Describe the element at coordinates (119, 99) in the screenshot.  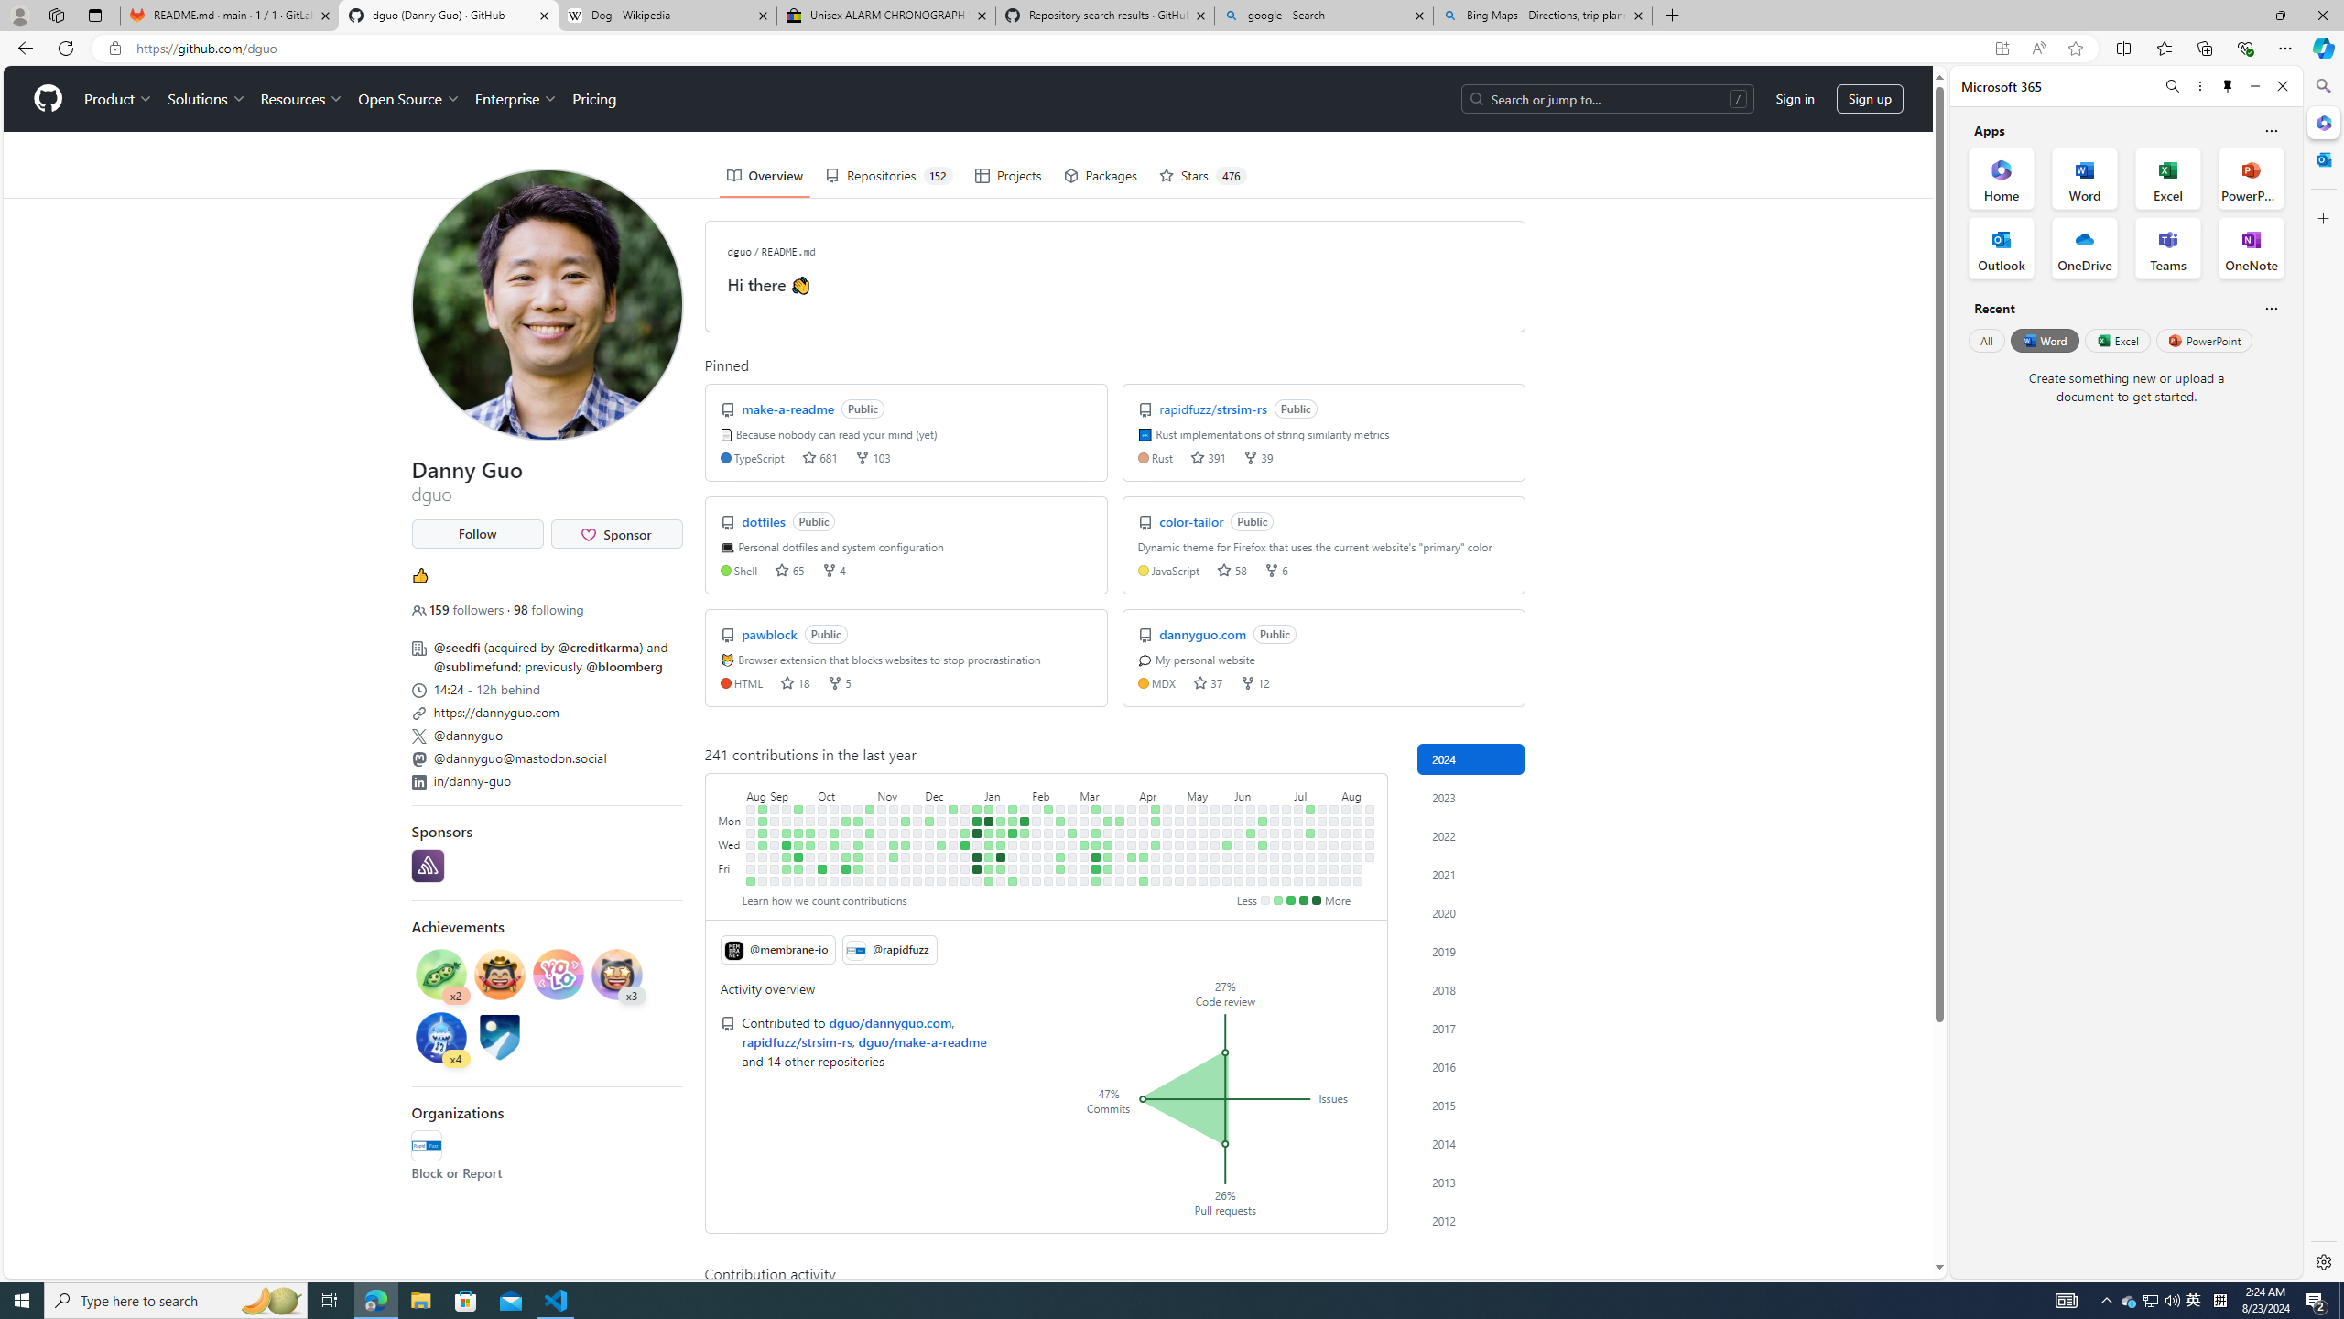
I see `Product` at that location.